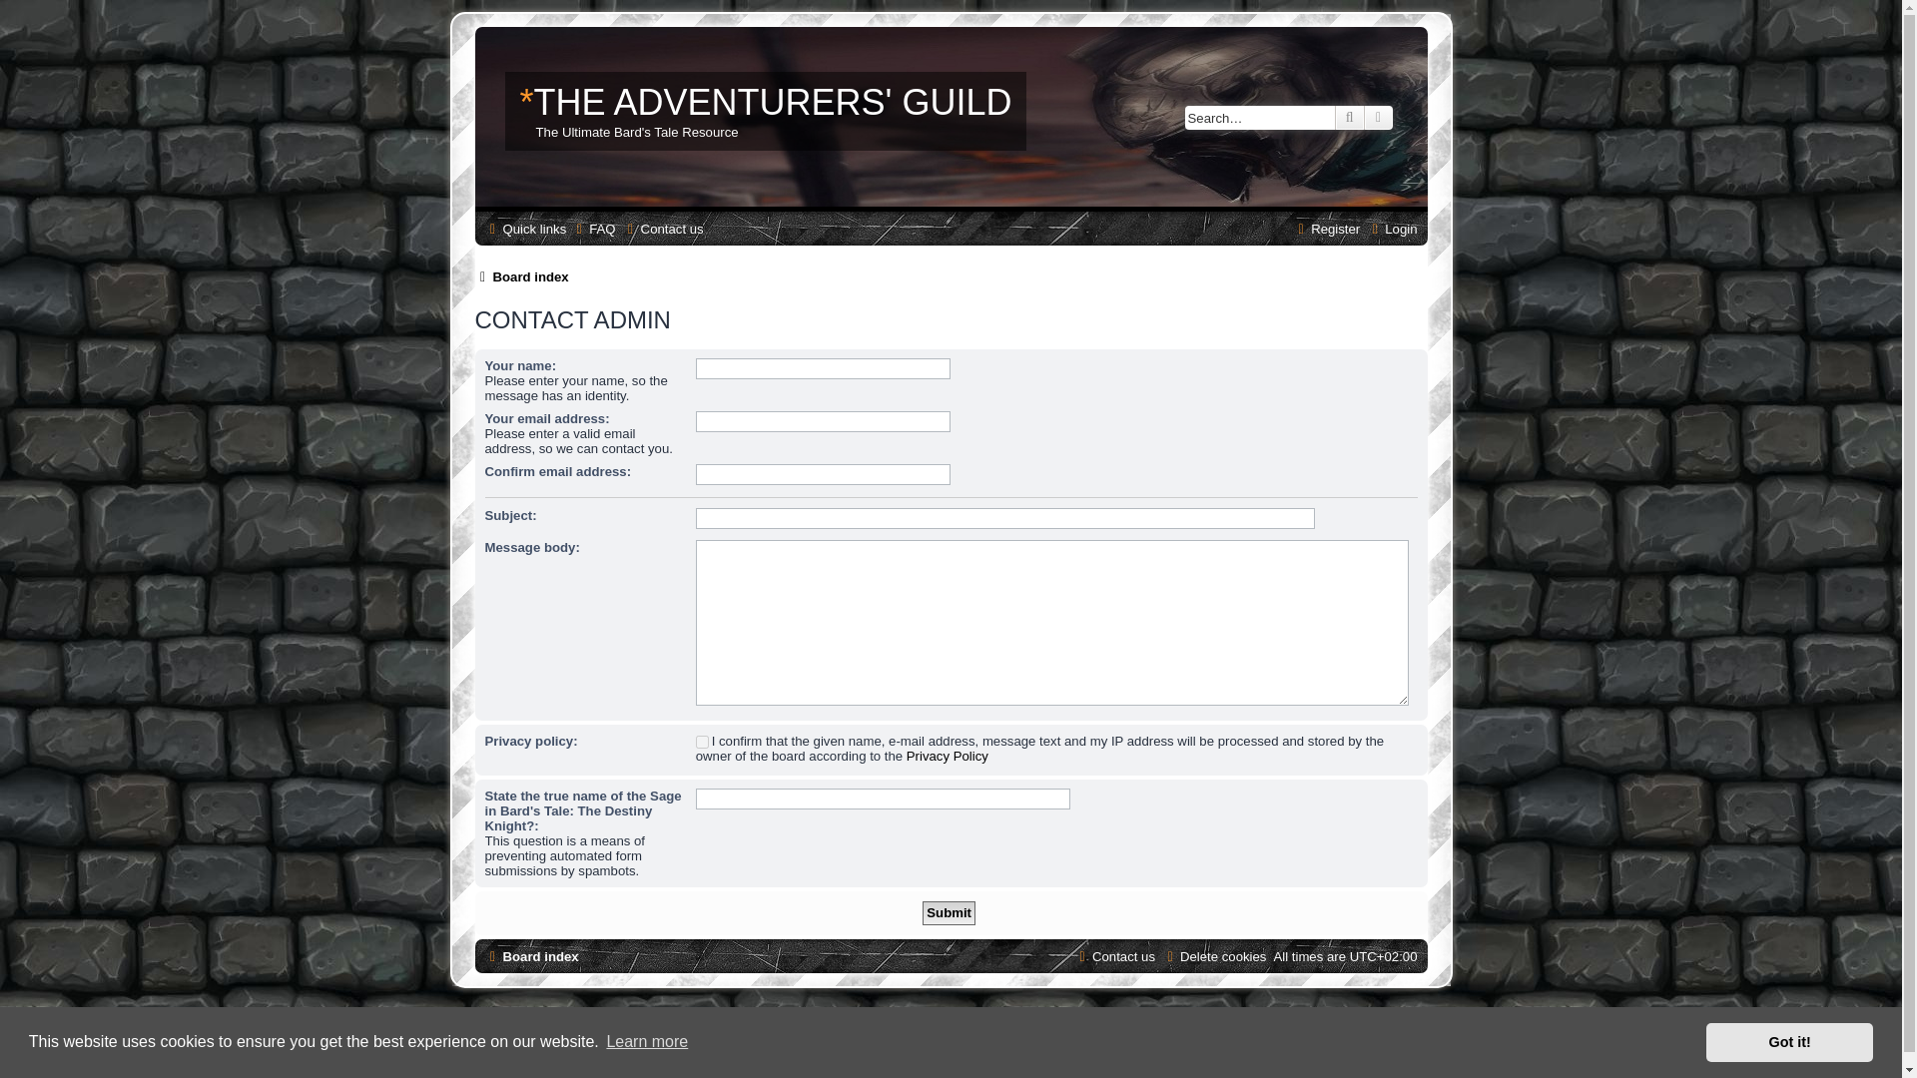 Image resolution: width=1917 pixels, height=1078 pixels. Describe the element at coordinates (663, 229) in the screenshot. I see `Contact us` at that location.